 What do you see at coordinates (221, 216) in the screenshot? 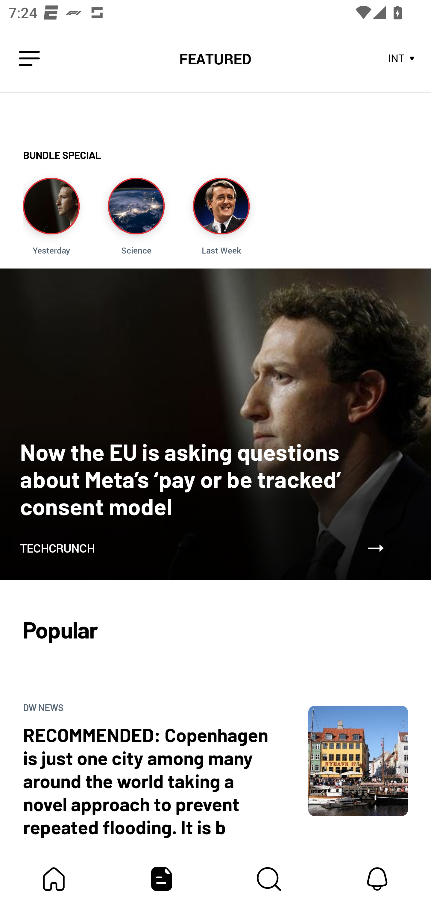
I see `Story Image Last Week` at bounding box center [221, 216].